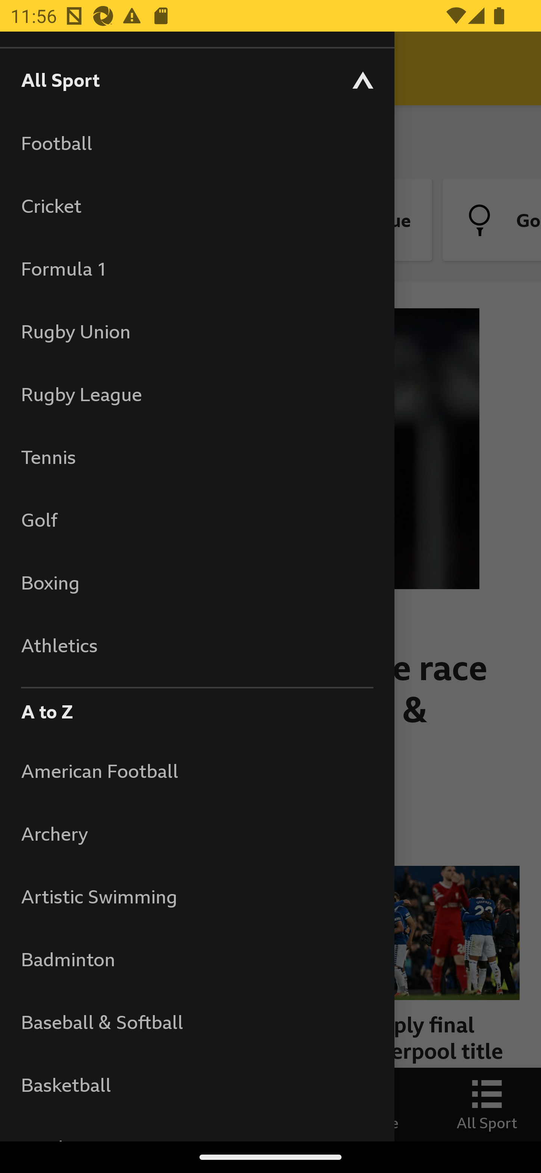 The width and height of the screenshot is (541, 1173). Describe the element at coordinates (197, 520) in the screenshot. I see `Golf` at that location.